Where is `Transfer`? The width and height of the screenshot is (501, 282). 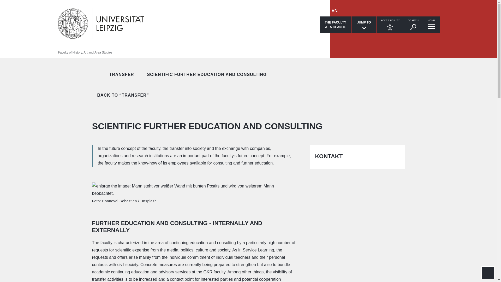 Transfer is located at coordinates (323, 10).